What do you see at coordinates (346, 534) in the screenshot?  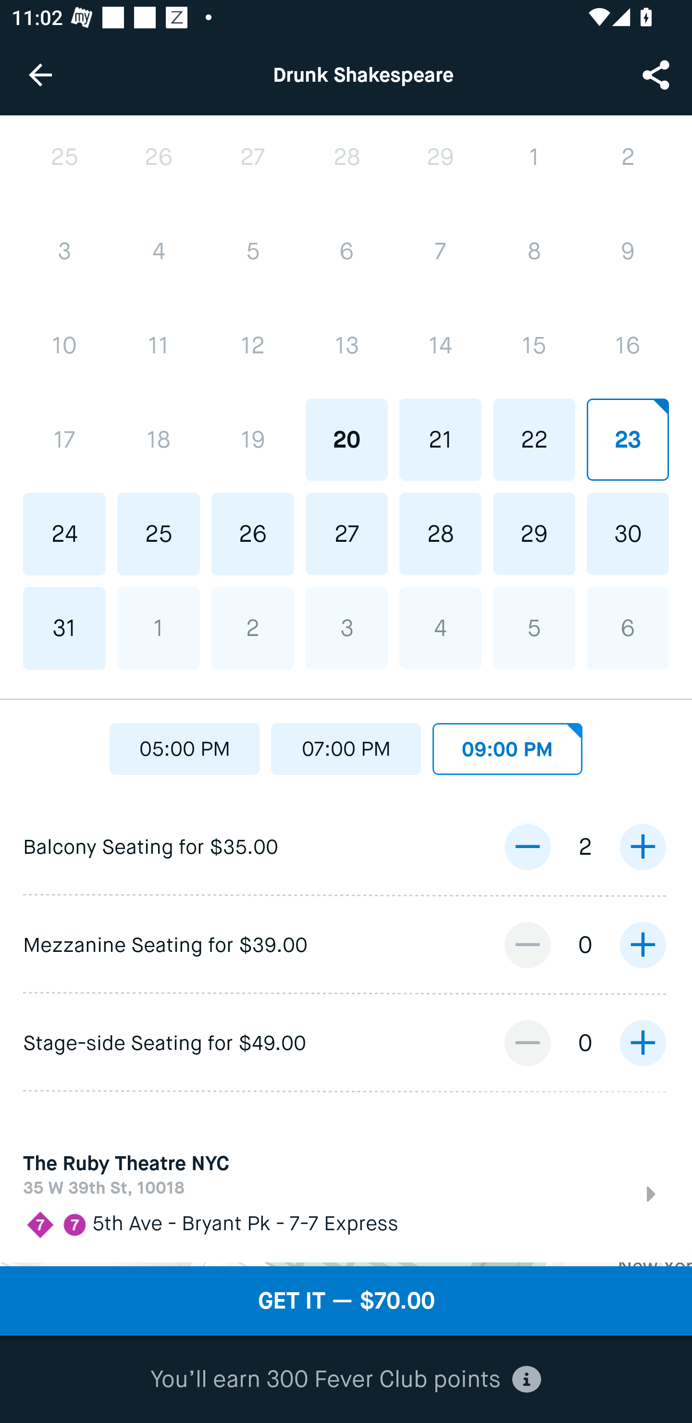 I see `27` at bounding box center [346, 534].